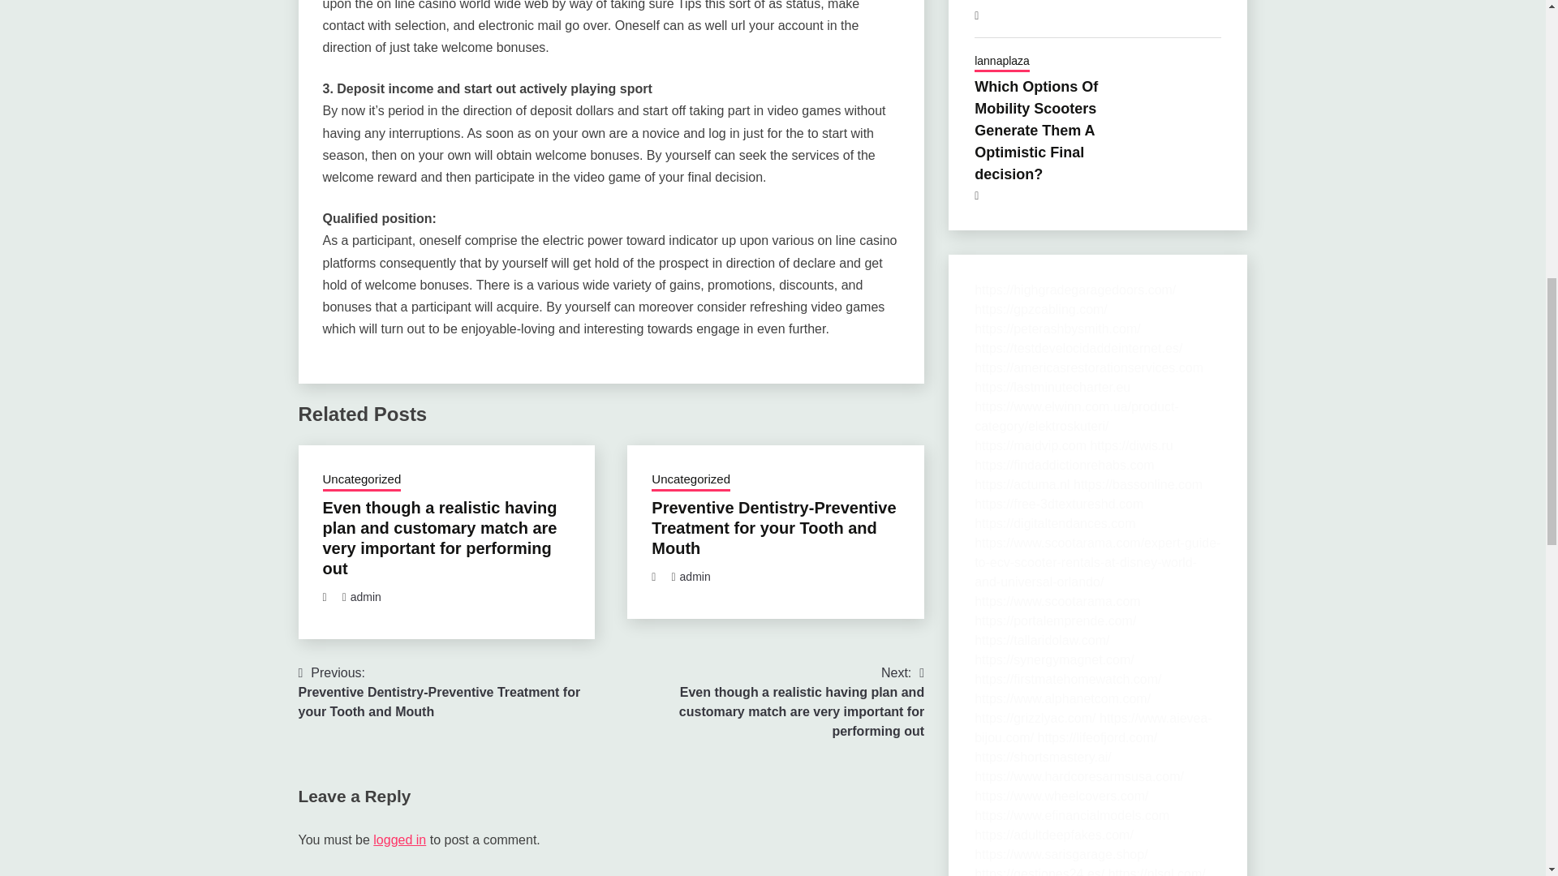 The image size is (1558, 876). I want to click on Uncategorized, so click(362, 480).